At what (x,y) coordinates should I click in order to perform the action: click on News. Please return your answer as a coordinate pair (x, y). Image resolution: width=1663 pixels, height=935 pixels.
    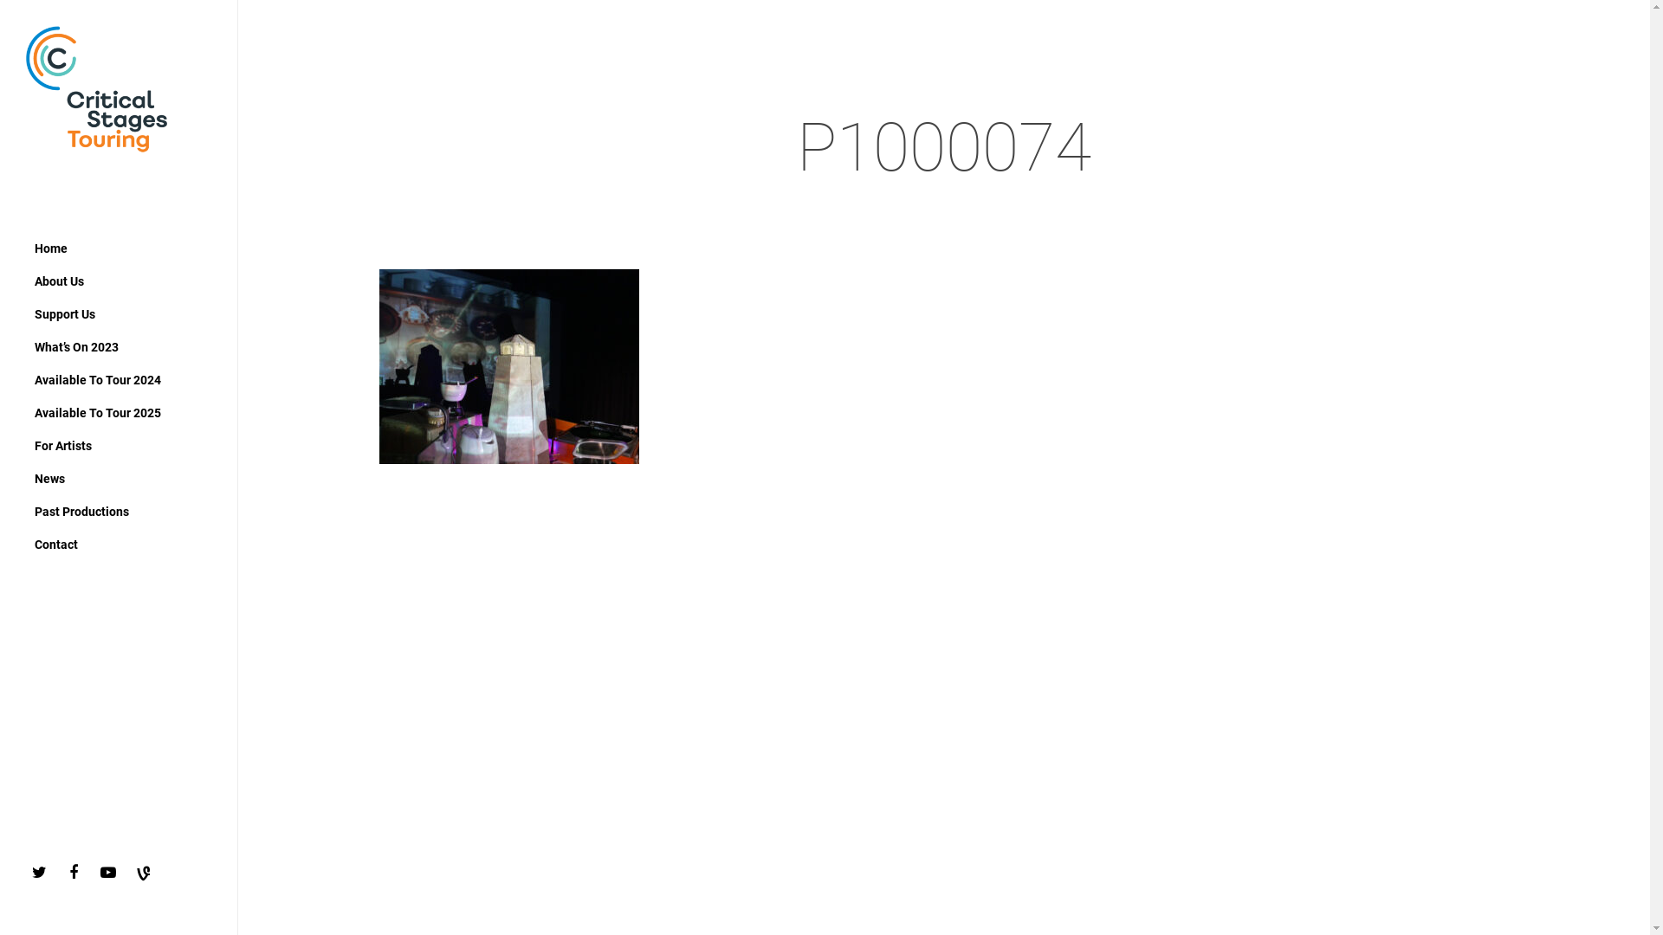
    Looking at the image, I should click on (50, 479).